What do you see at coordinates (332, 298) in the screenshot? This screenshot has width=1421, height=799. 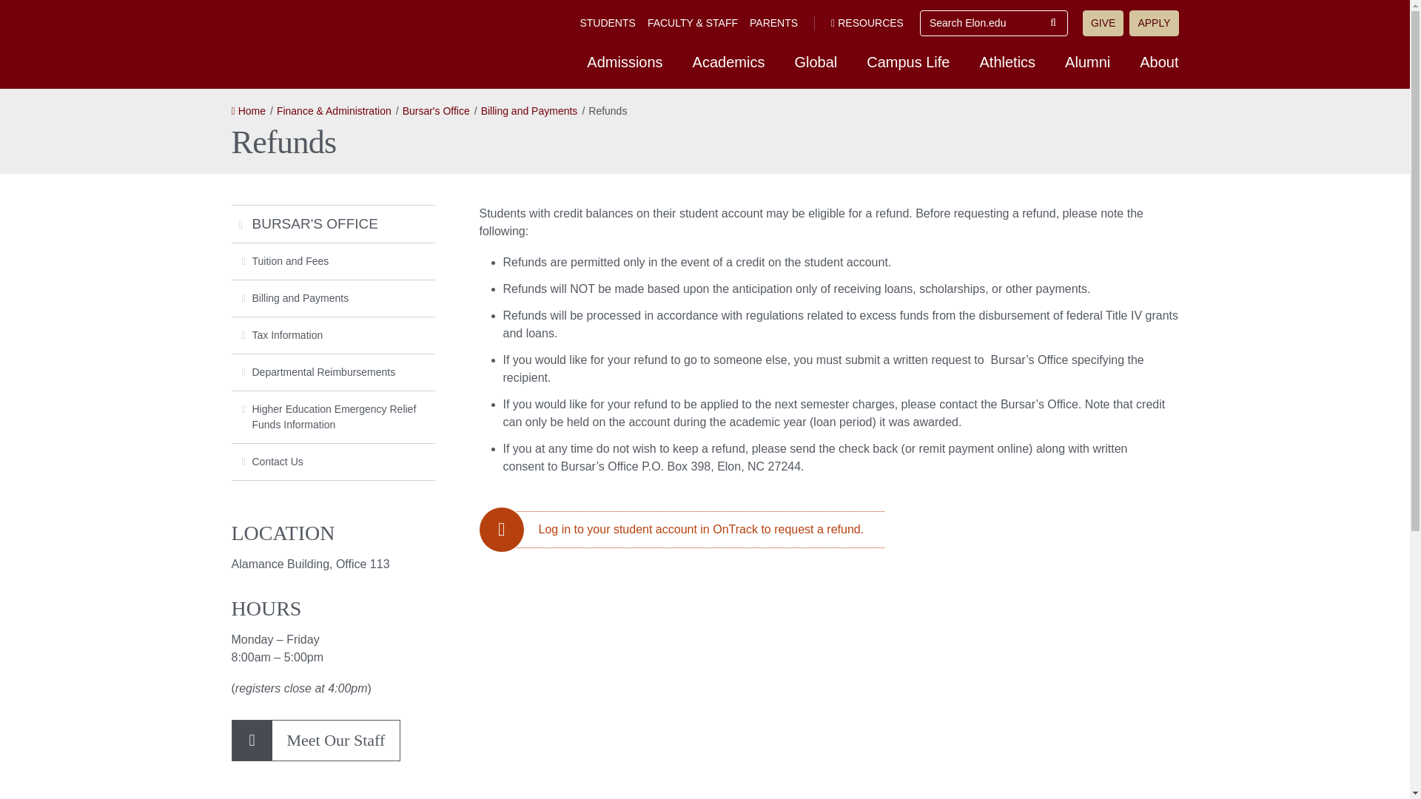 I see `Billing and Payments` at bounding box center [332, 298].